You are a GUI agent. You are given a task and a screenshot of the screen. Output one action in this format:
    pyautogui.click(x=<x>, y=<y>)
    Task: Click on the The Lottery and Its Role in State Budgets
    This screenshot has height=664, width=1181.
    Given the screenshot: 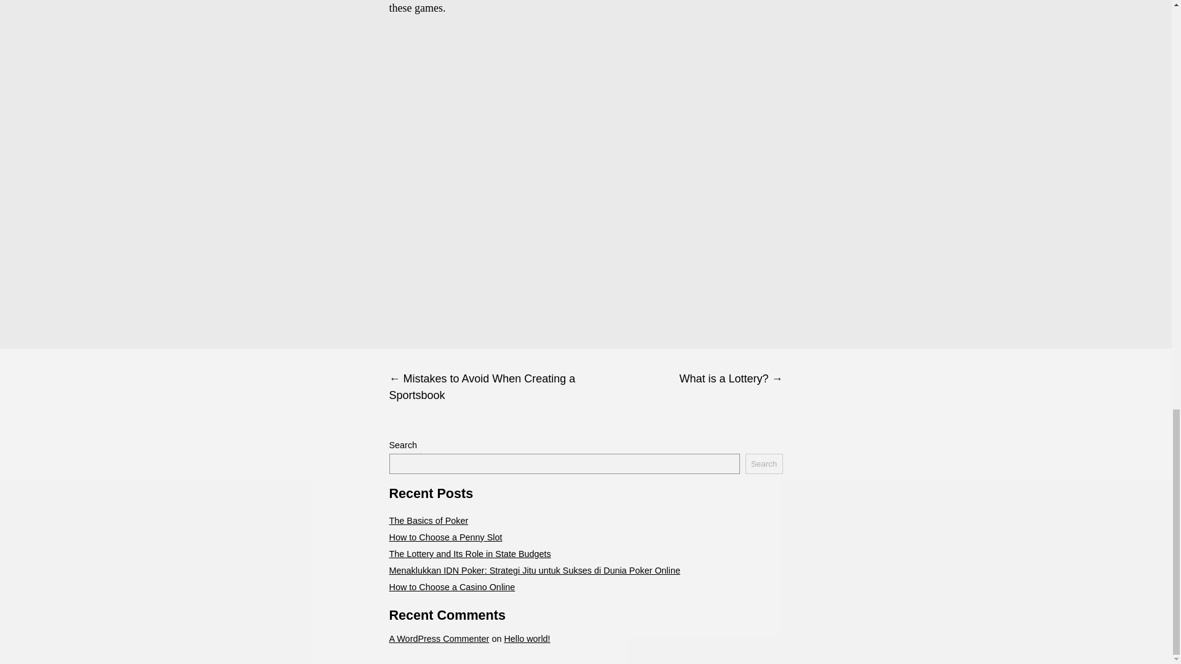 What is the action you would take?
    pyautogui.click(x=469, y=554)
    